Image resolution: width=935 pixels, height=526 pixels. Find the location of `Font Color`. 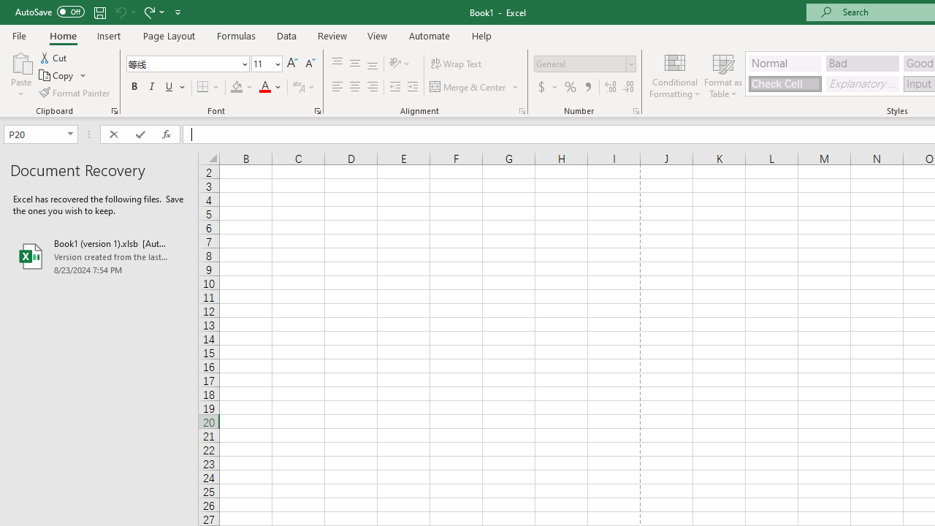

Font Color is located at coordinates (270, 88).